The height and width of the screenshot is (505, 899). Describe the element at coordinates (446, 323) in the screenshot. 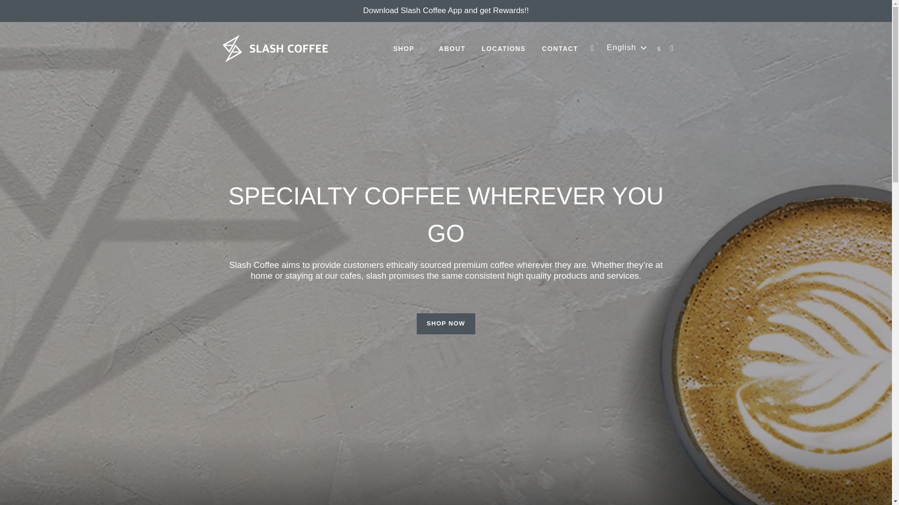

I see `SHOP NOW` at that location.